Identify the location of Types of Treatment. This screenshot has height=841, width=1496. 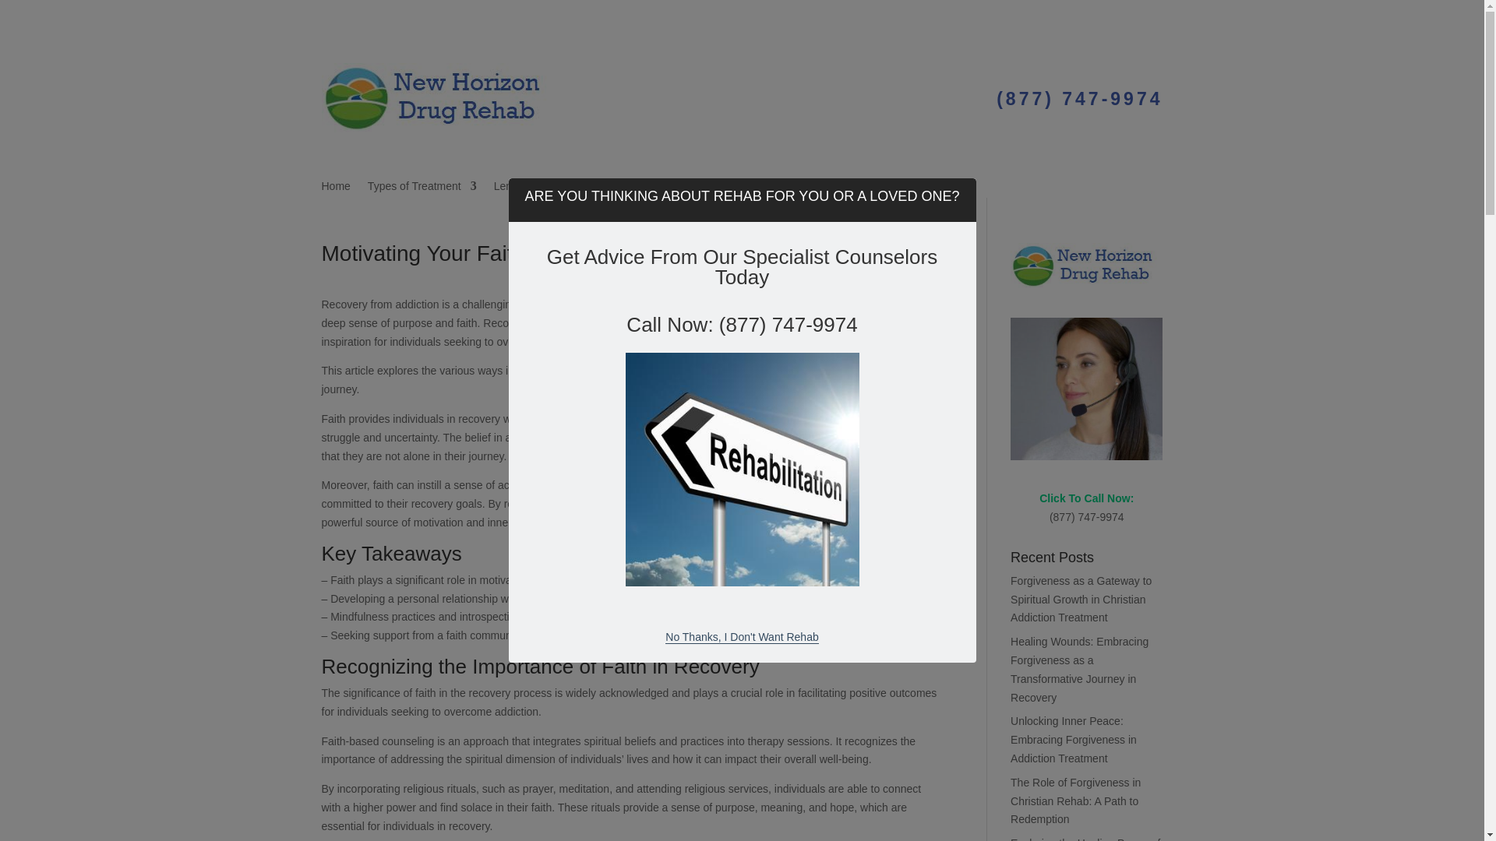
(422, 188).